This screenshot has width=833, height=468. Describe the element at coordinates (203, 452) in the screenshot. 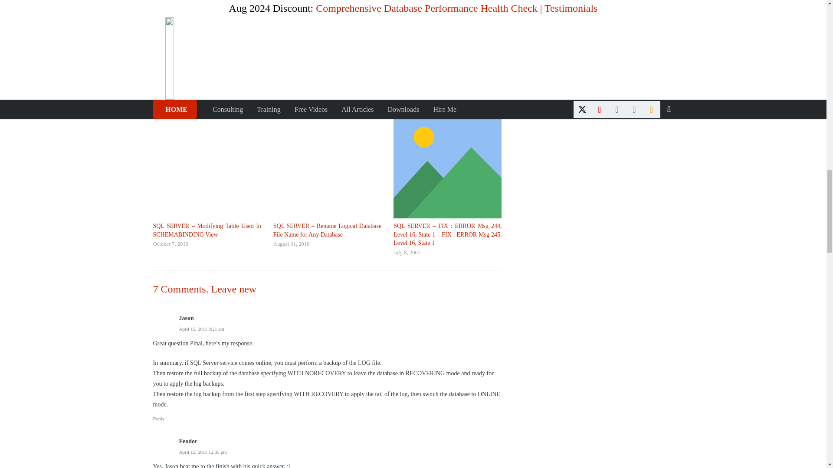

I see `April 15, 2011 12:35 pm` at that location.